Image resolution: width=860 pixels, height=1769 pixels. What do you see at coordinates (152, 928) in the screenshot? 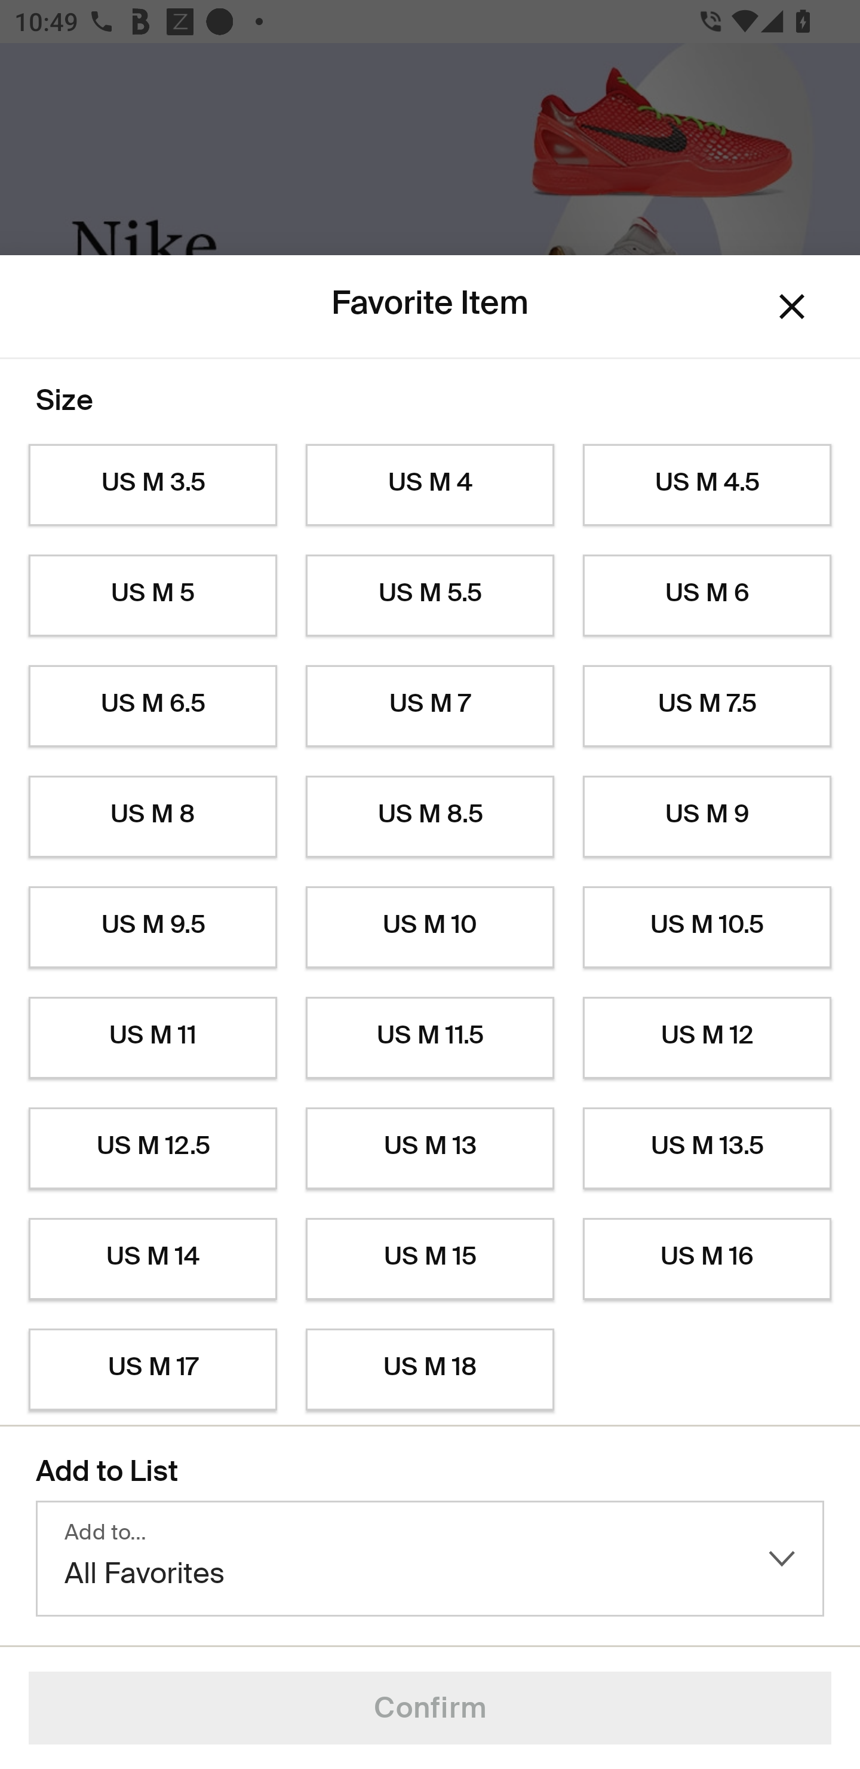
I see `US M 9.5` at bounding box center [152, 928].